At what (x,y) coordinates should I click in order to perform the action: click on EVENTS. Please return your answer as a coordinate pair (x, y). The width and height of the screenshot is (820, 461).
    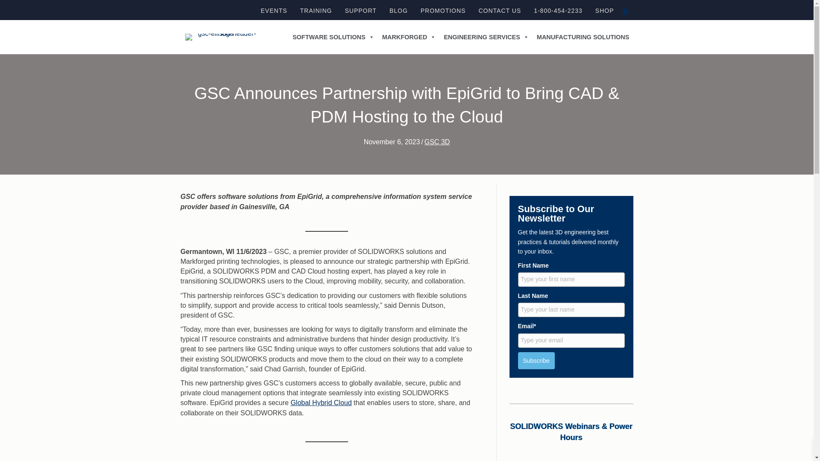
    Looking at the image, I should click on (274, 10).